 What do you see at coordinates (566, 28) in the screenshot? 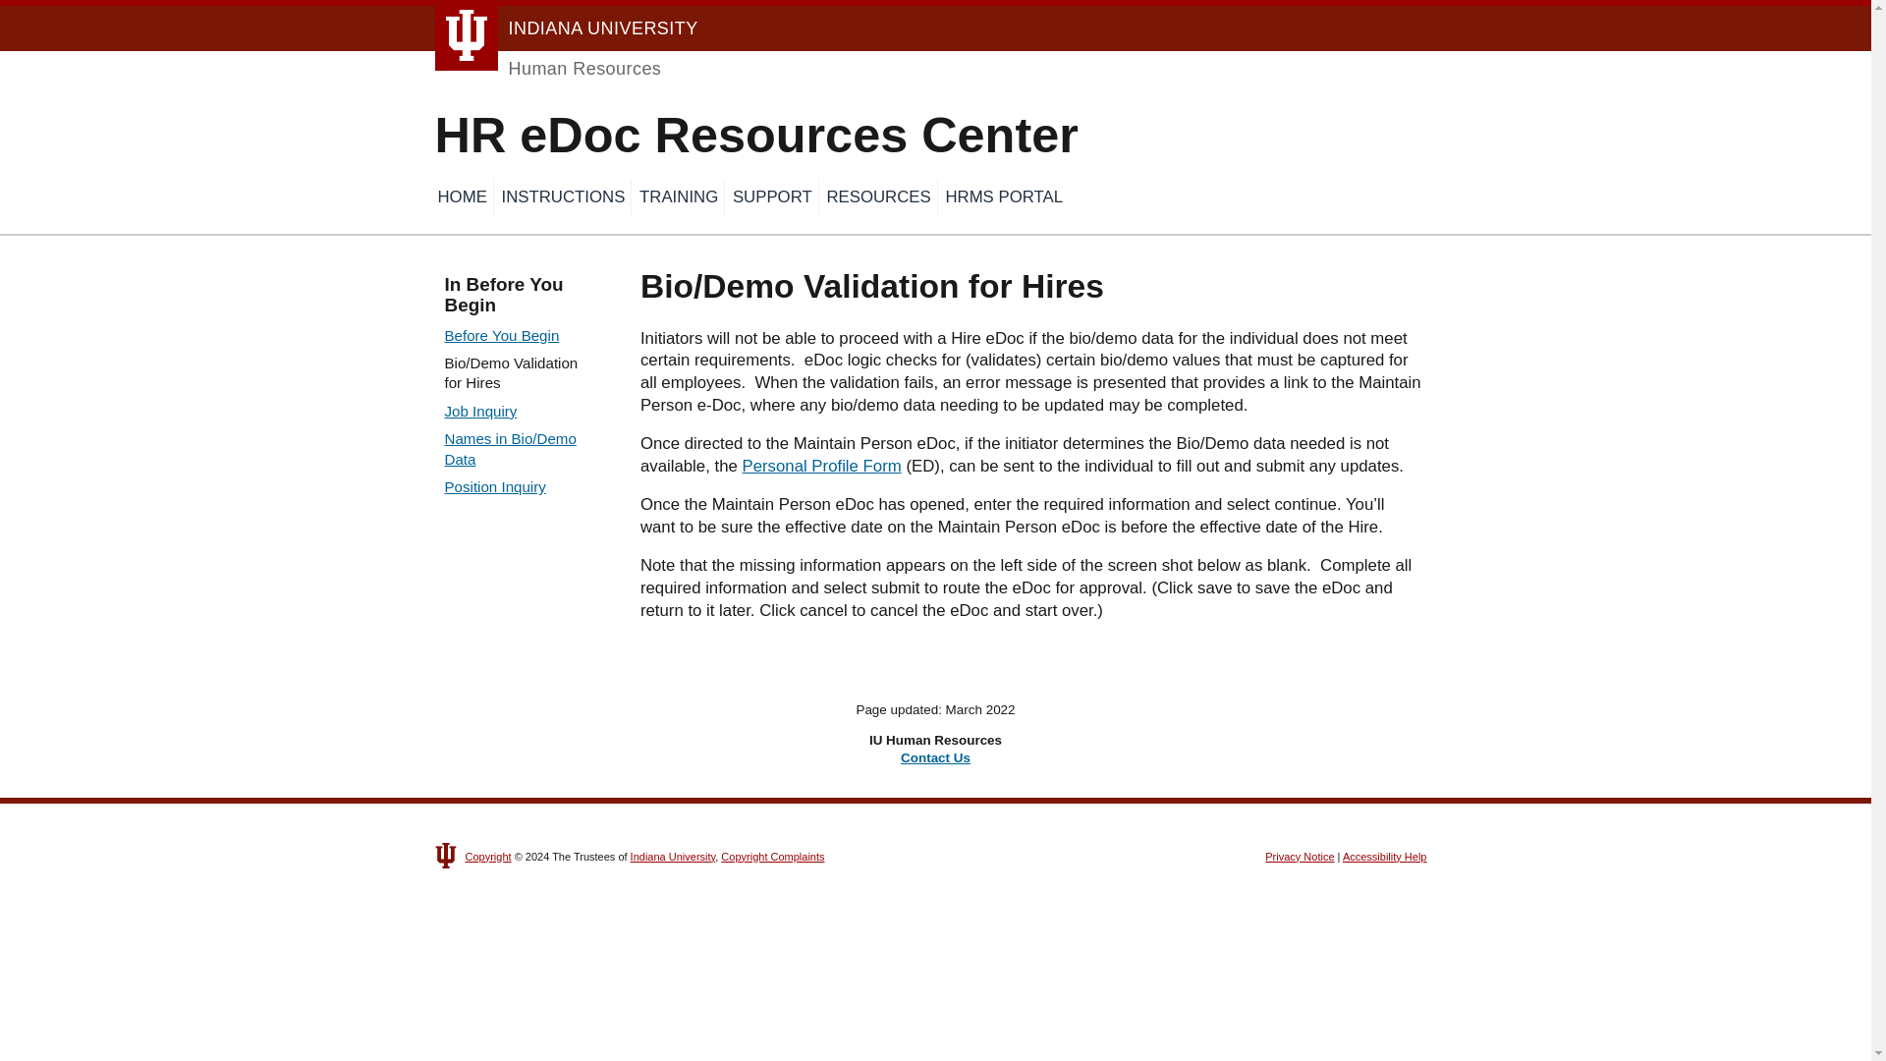
I see `Indiana University` at bounding box center [566, 28].